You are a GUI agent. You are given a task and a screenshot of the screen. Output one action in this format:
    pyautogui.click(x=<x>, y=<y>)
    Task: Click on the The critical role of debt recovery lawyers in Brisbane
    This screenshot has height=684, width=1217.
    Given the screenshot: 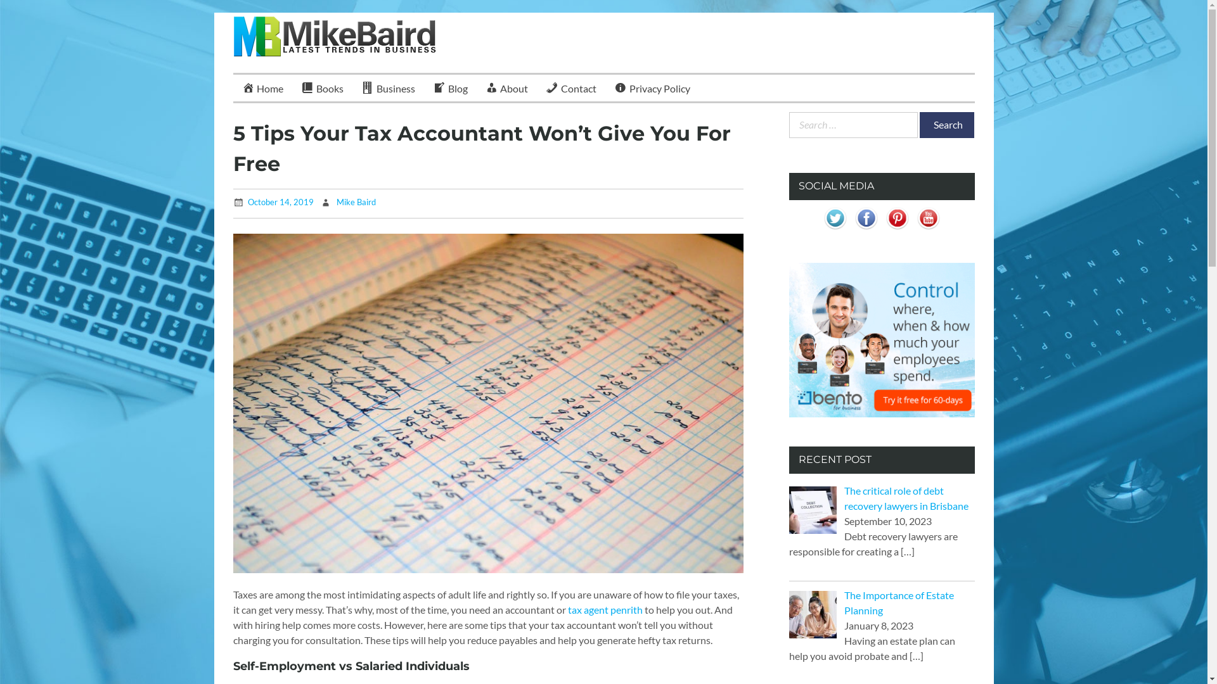 What is the action you would take?
    pyautogui.click(x=906, y=498)
    